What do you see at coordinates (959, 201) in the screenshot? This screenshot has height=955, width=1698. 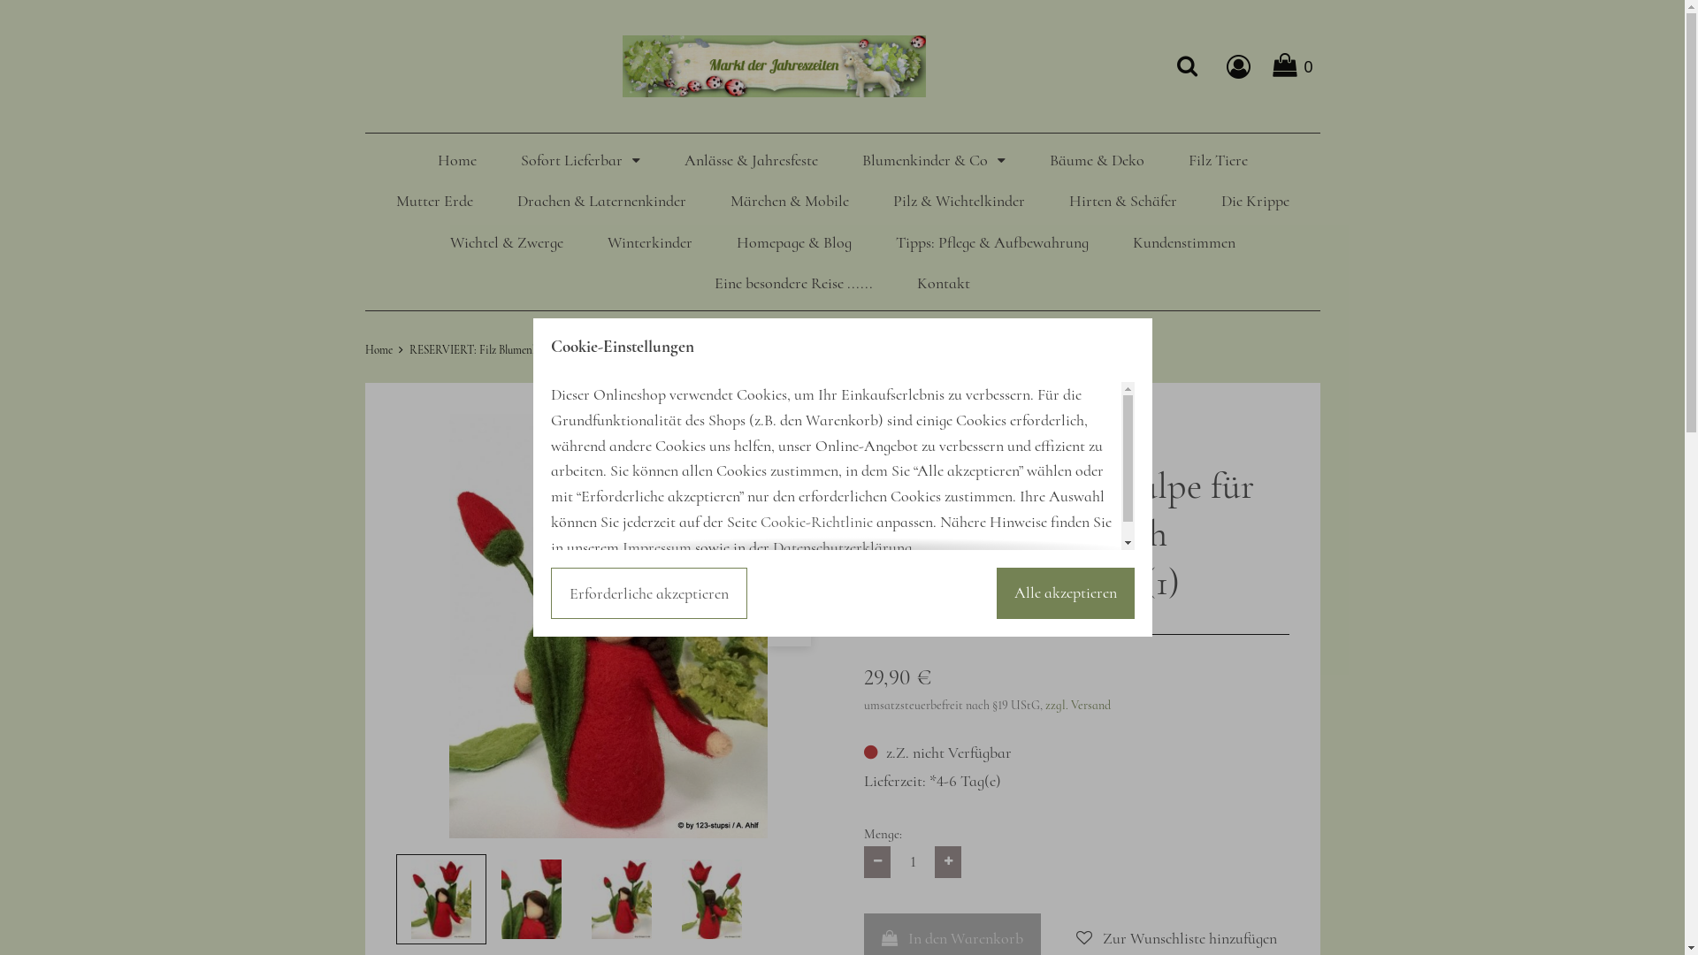 I see `Pilz & Wichtelkinder` at bounding box center [959, 201].